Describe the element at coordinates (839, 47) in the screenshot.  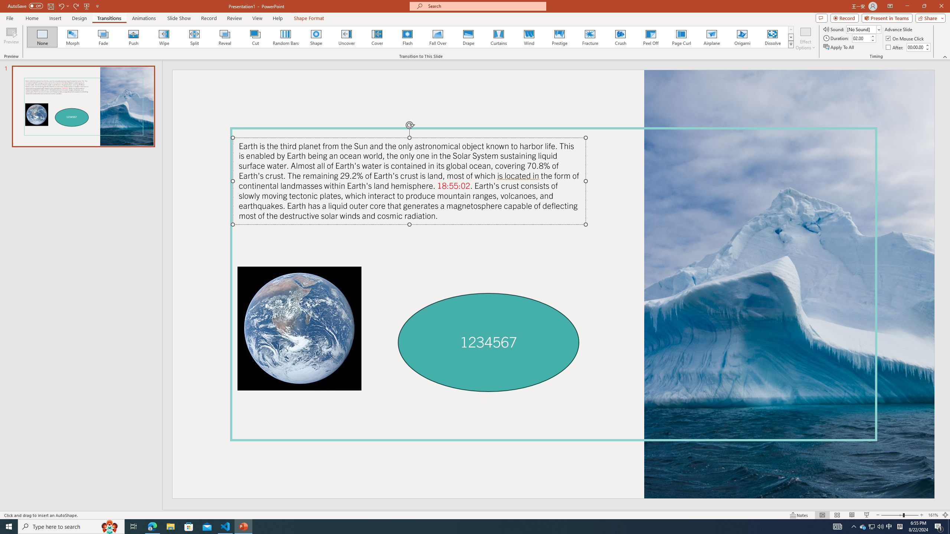
I see `Apply To All` at that location.